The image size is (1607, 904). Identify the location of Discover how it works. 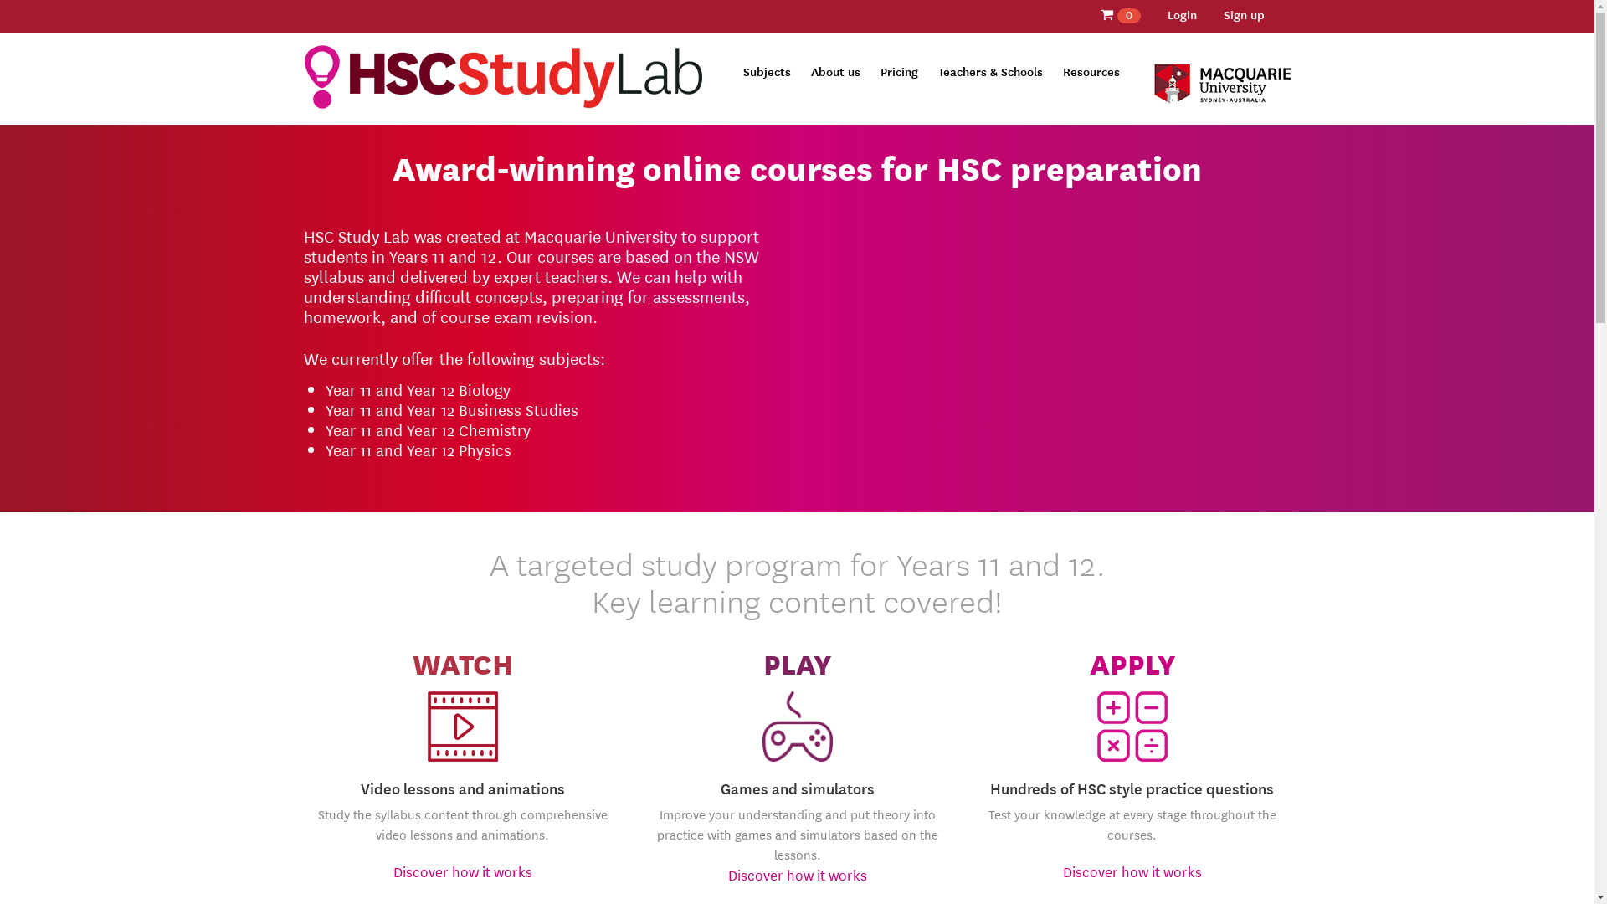
(1132, 871).